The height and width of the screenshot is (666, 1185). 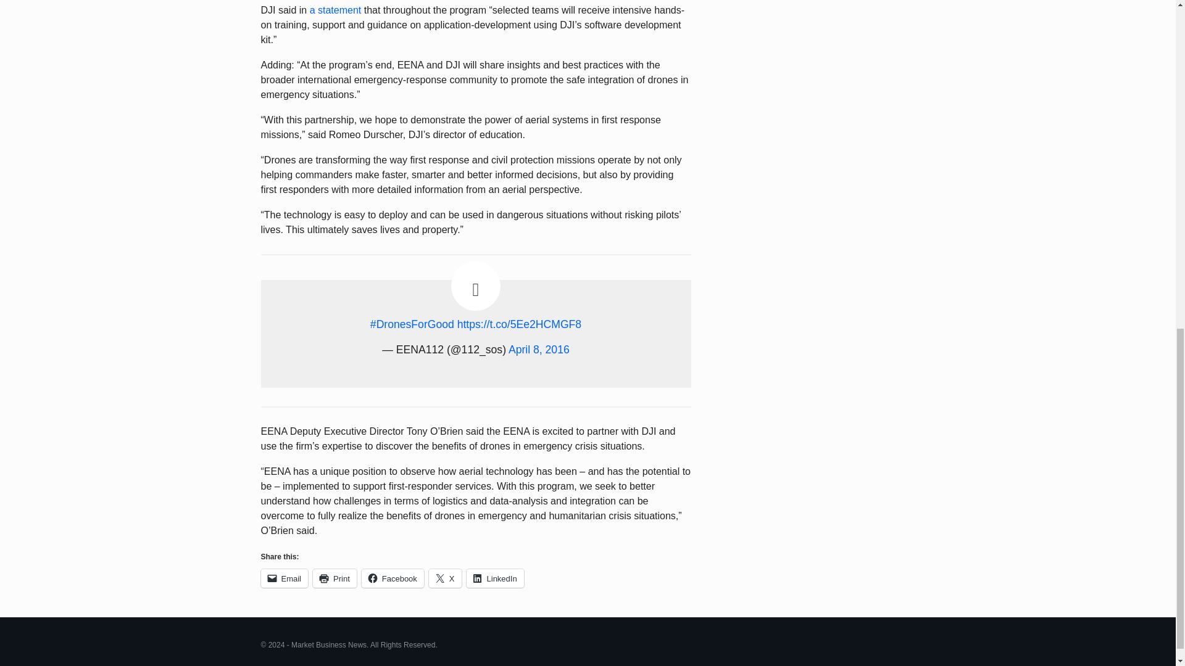 I want to click on Click to share on X, so click(x=446, y=578).